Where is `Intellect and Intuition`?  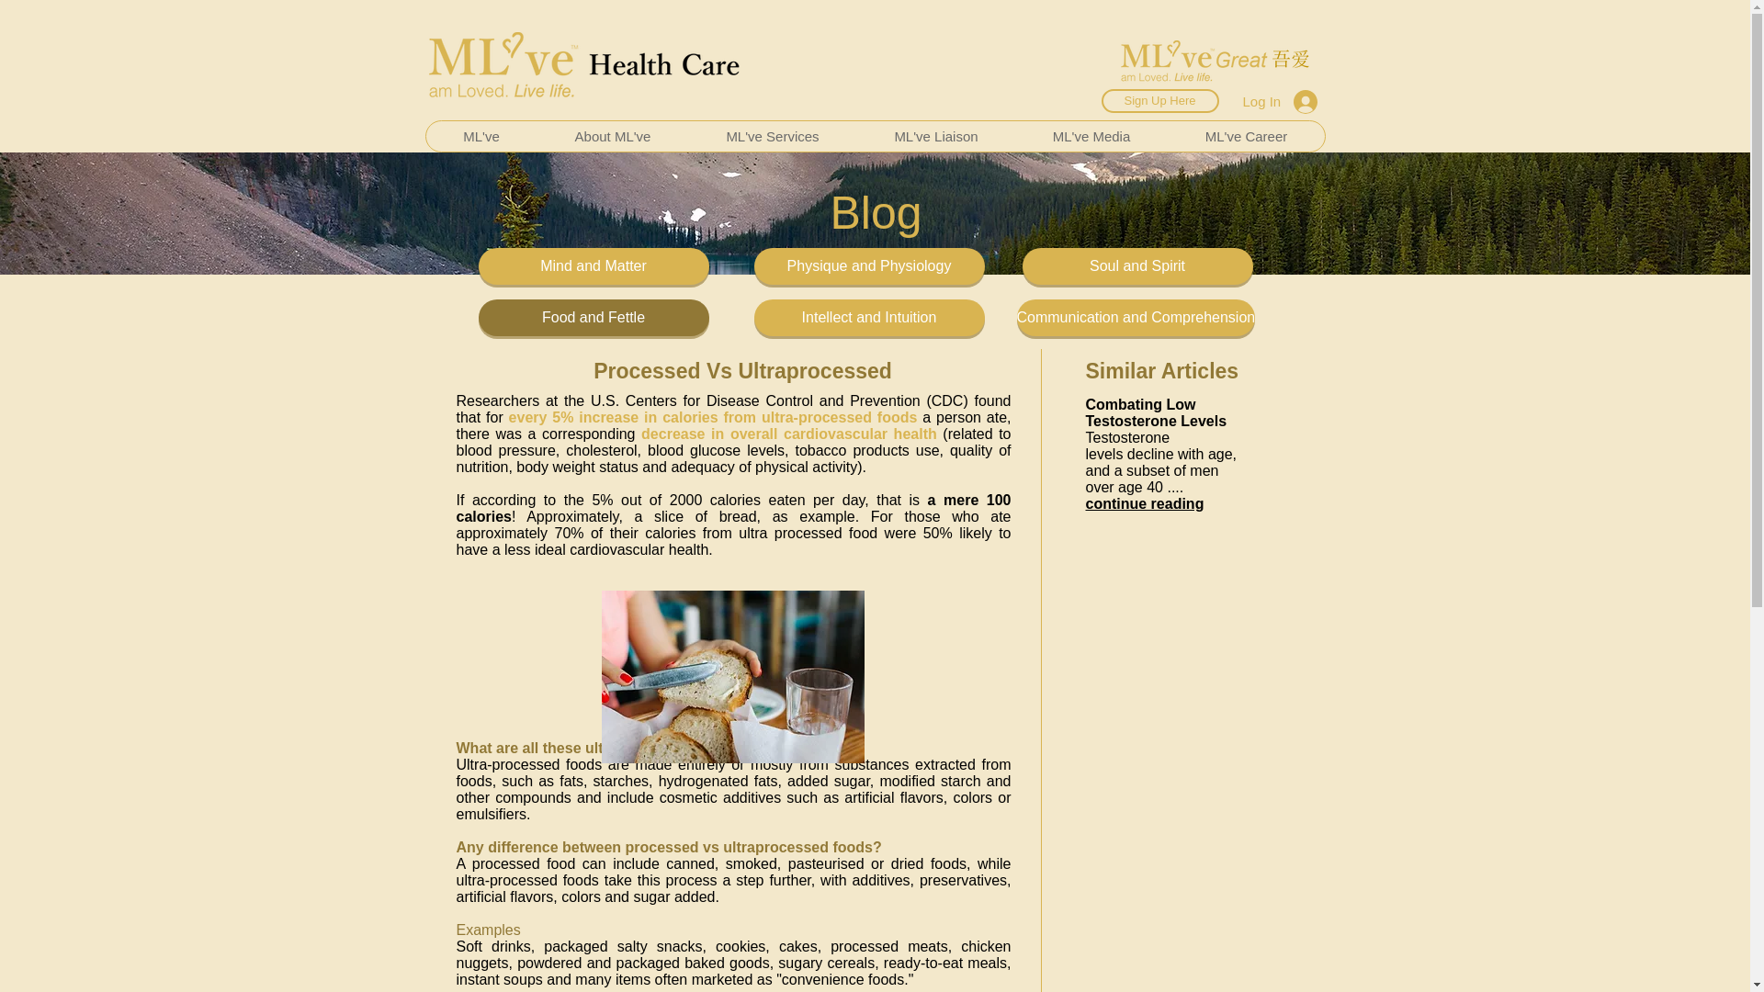 Intellect and Intuition is located at coordinates (868, 318).